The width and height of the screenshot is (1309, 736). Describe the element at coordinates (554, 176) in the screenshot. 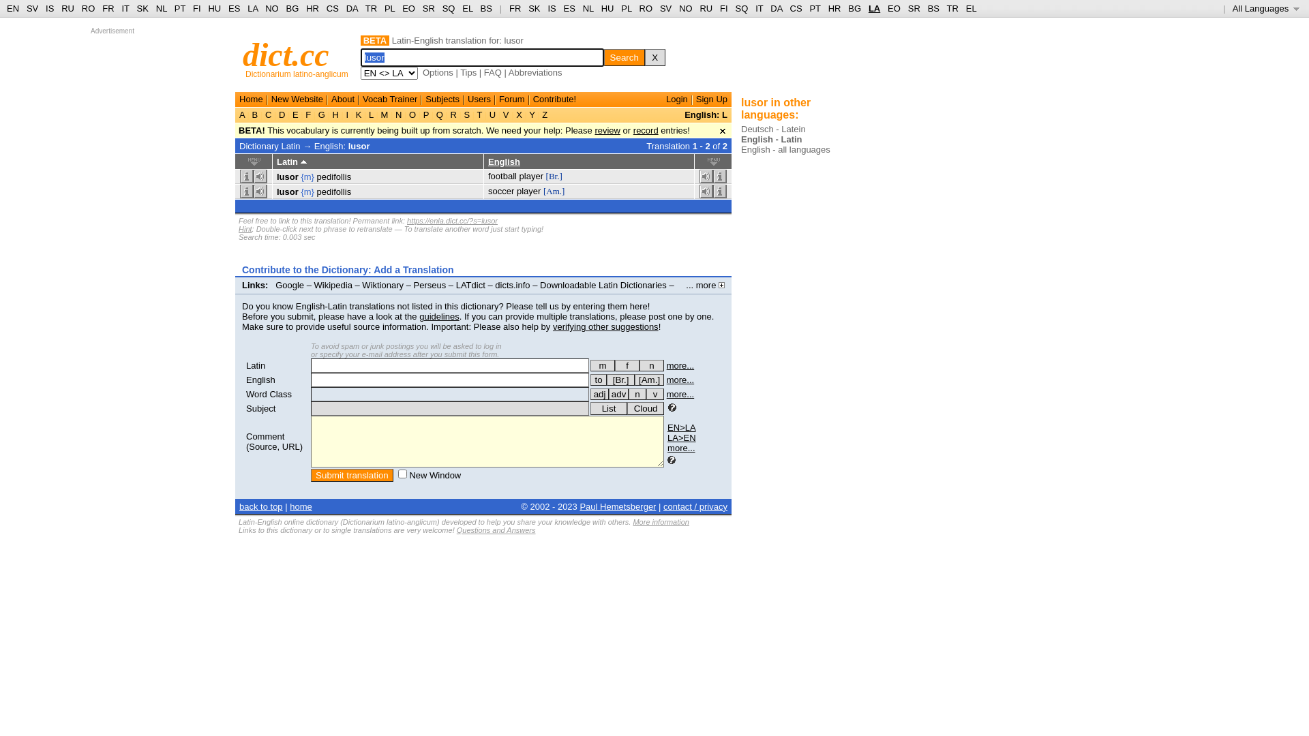

I see `[Br.]` at that location.